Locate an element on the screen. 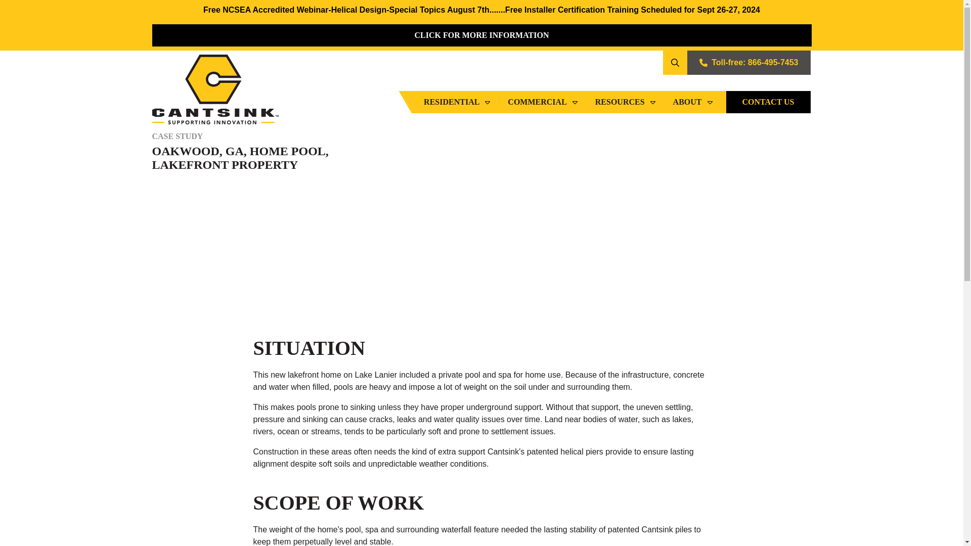  Show Search is located at coordinates (675, 63).